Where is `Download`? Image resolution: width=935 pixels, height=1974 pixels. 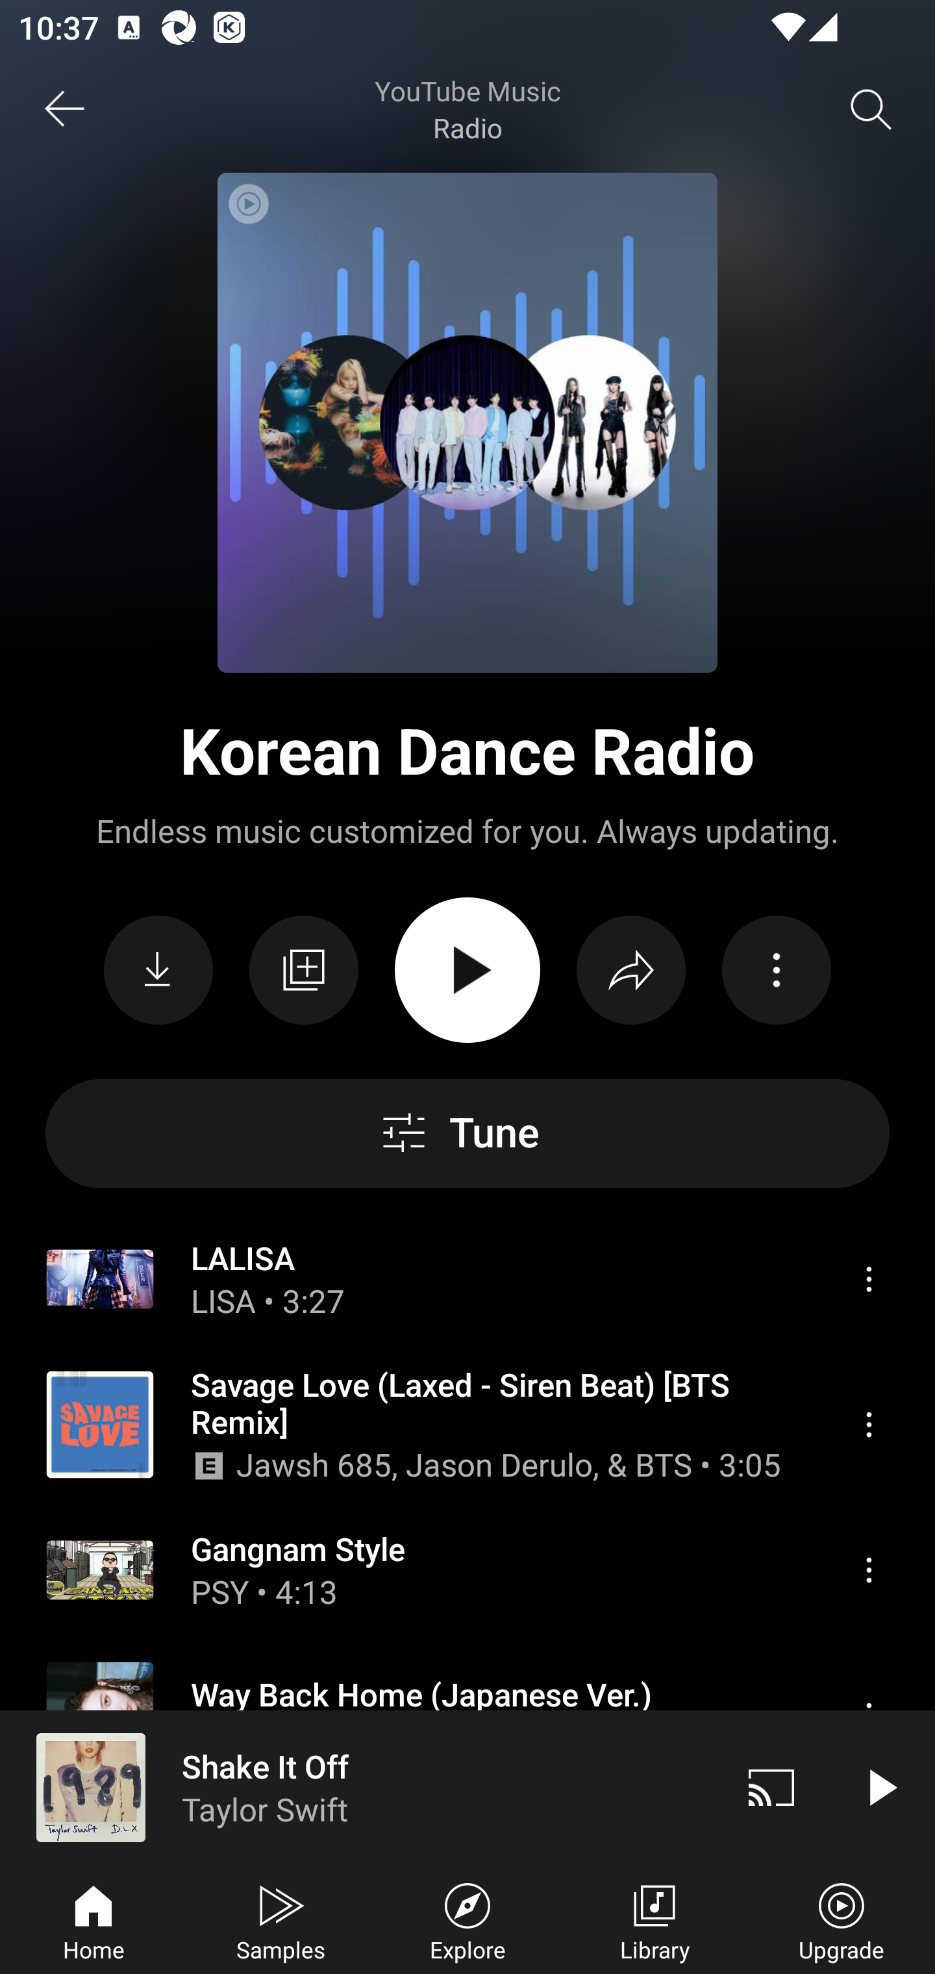 Download is located at coordinates (158, 970).